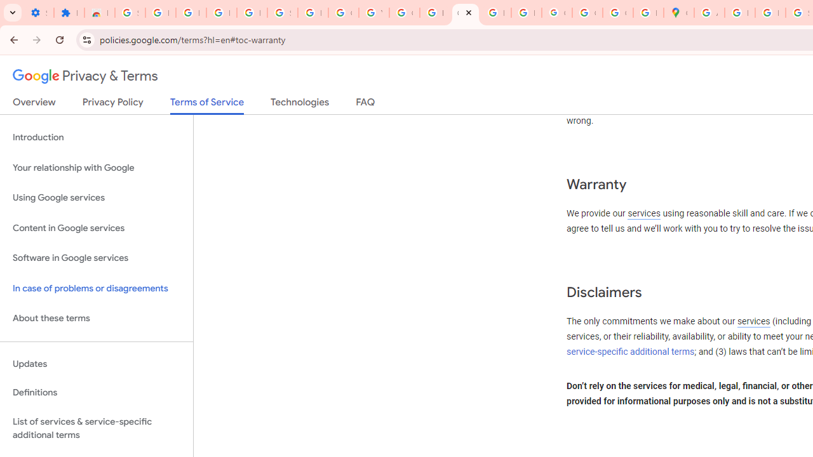 The height and width of the screenshot is (457, 813). Describe the element at coordinates (97, 137) in the screenshot. I see `Introduction` at that location.